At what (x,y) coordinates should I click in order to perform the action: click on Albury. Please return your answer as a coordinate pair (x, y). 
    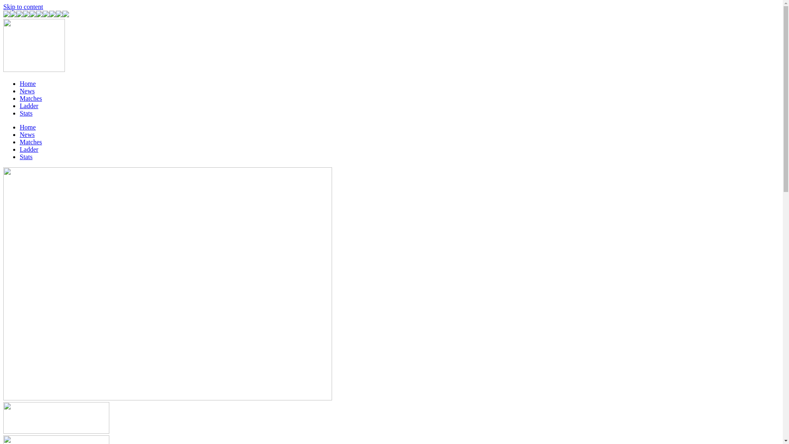
    Looking at the image, I should click on (7, 15).